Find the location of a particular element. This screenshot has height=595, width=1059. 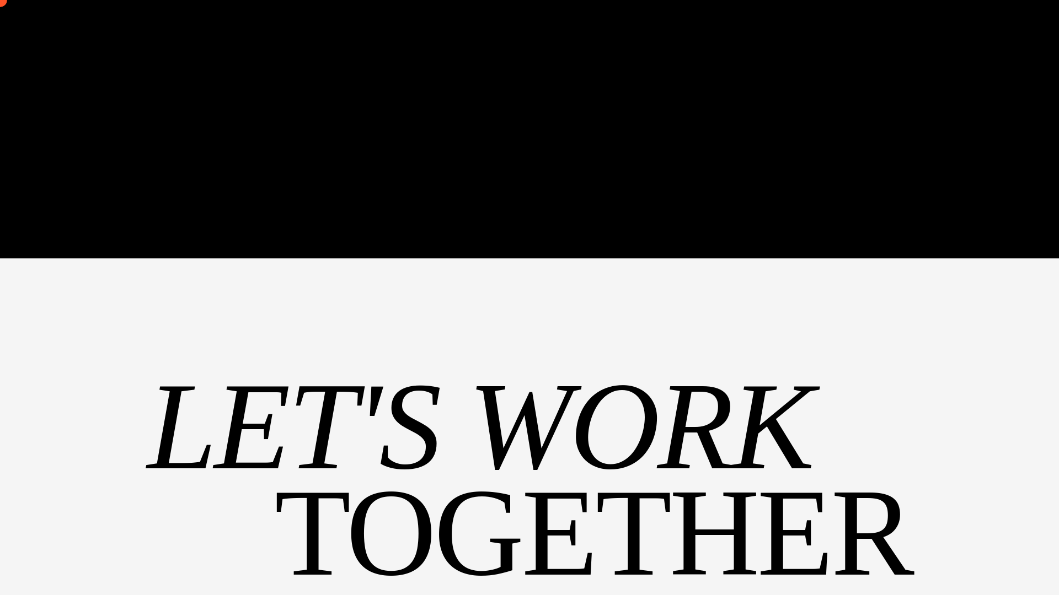

VIEW ALL PODCASTS is located at coordinates (529, 17).